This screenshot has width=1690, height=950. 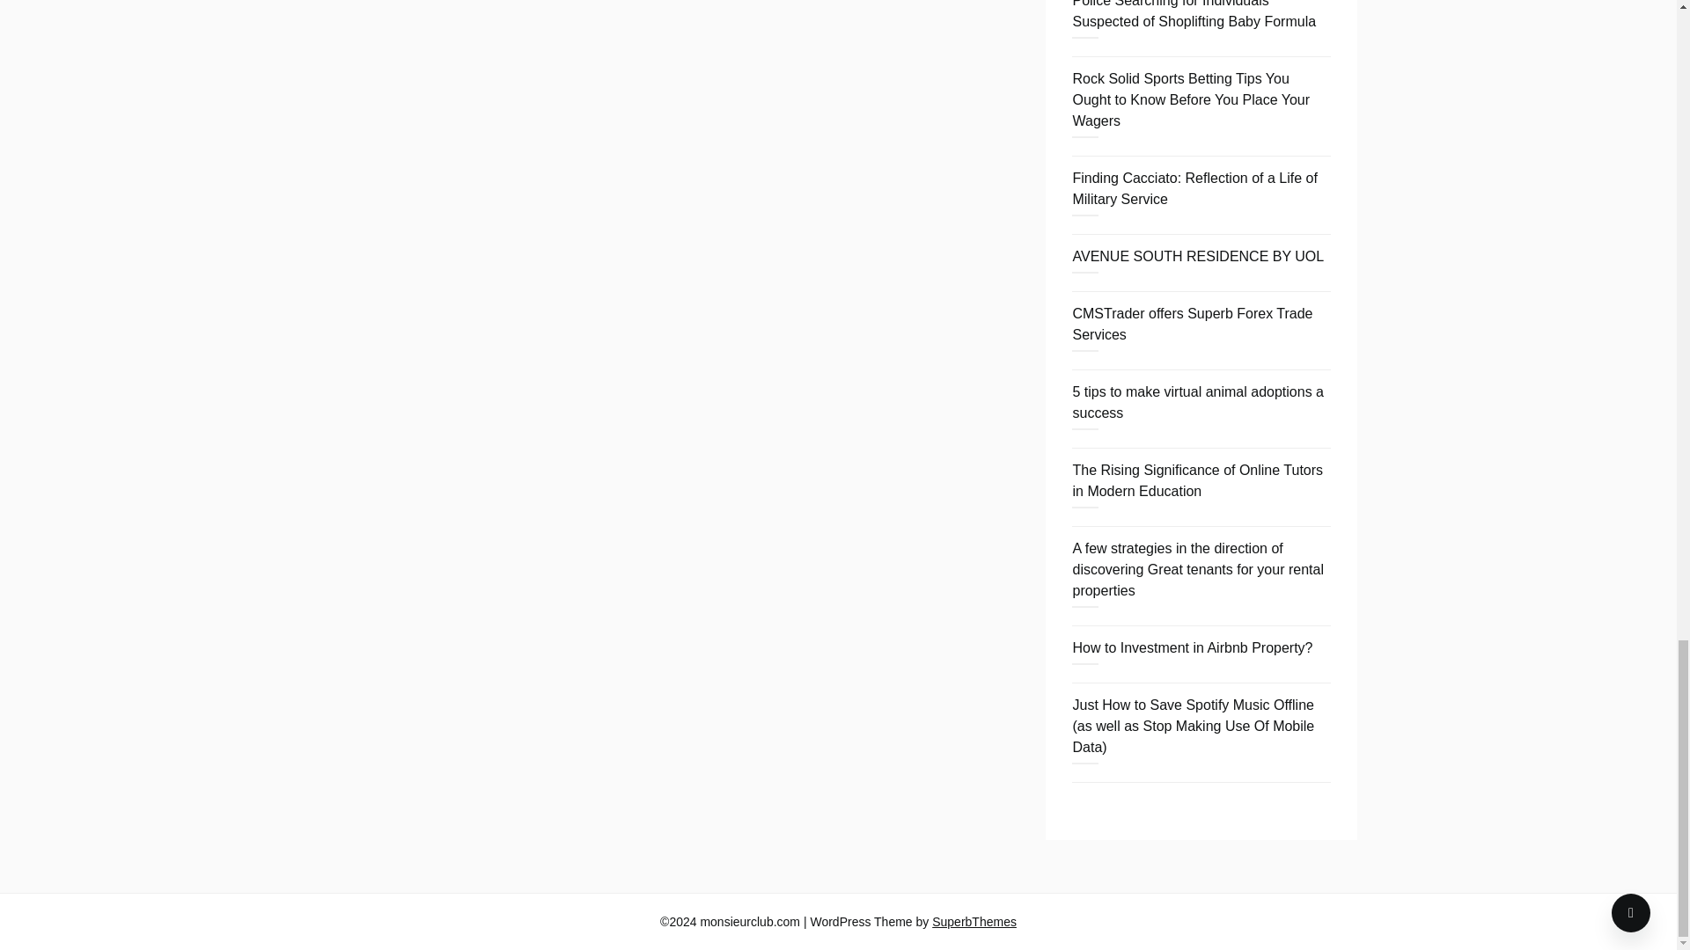 I want to click on 5 tips to make virtual animal adoptions a success, so click(x=1197, y=403).